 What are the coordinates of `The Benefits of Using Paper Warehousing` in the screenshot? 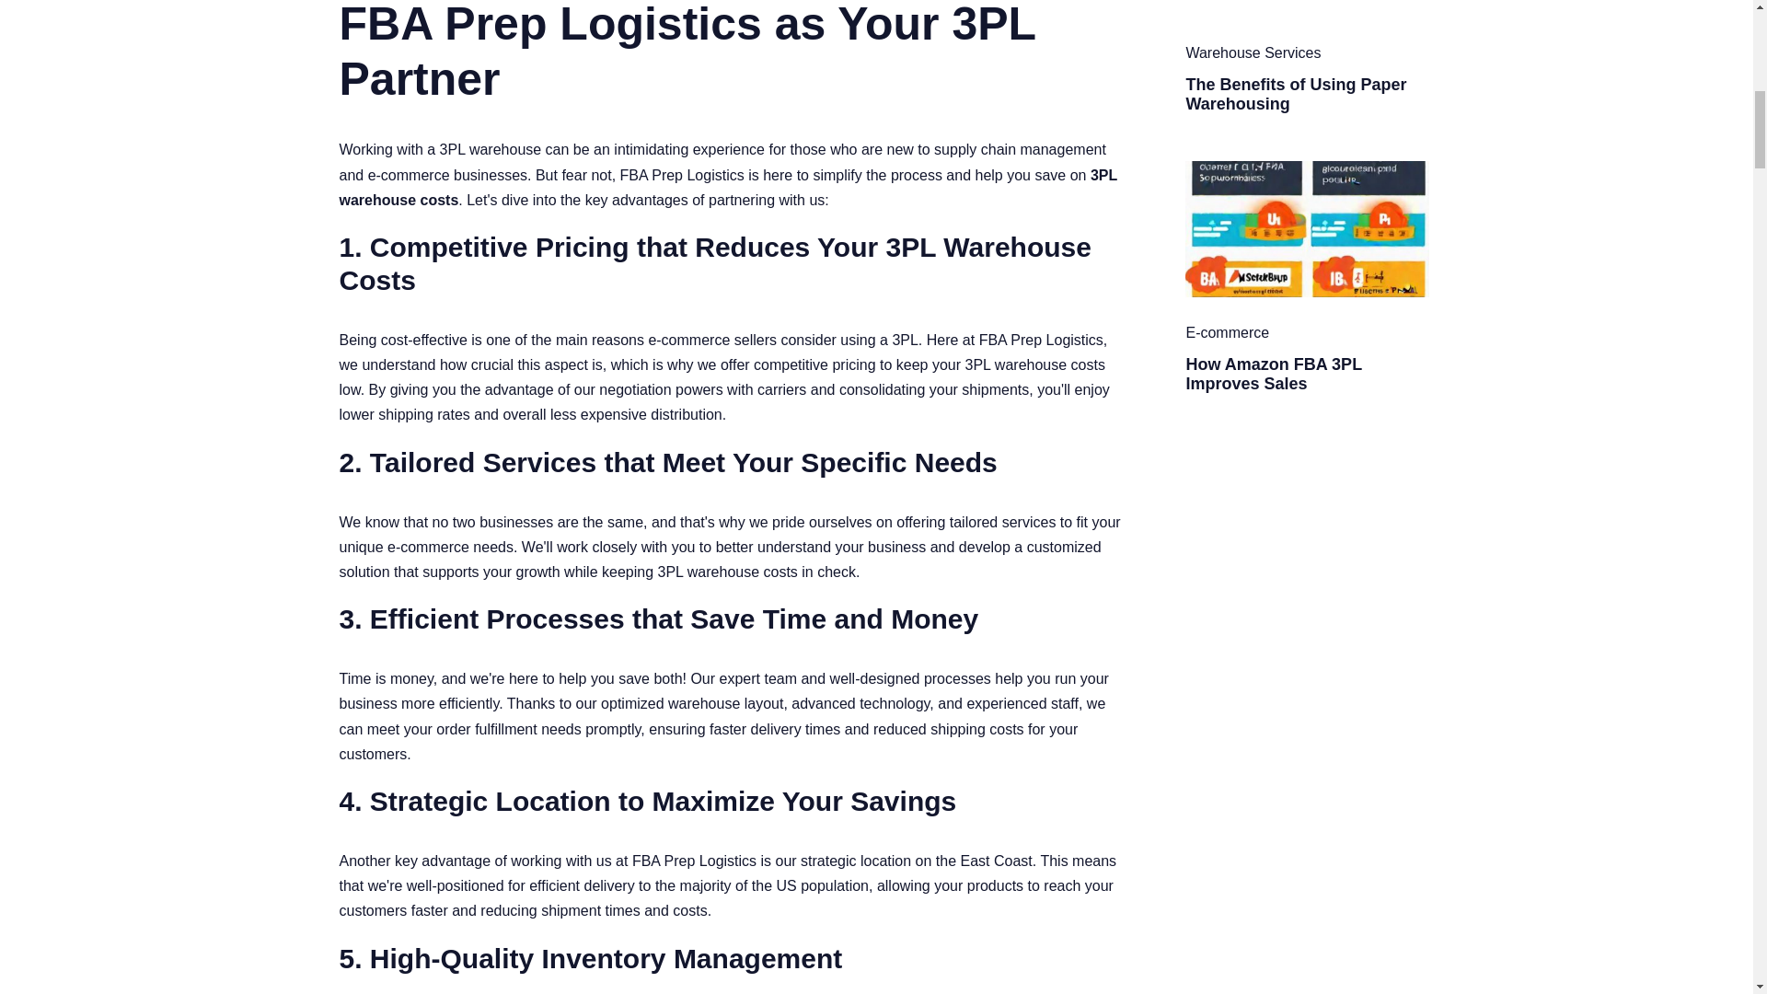 It's located at (1296, 95).